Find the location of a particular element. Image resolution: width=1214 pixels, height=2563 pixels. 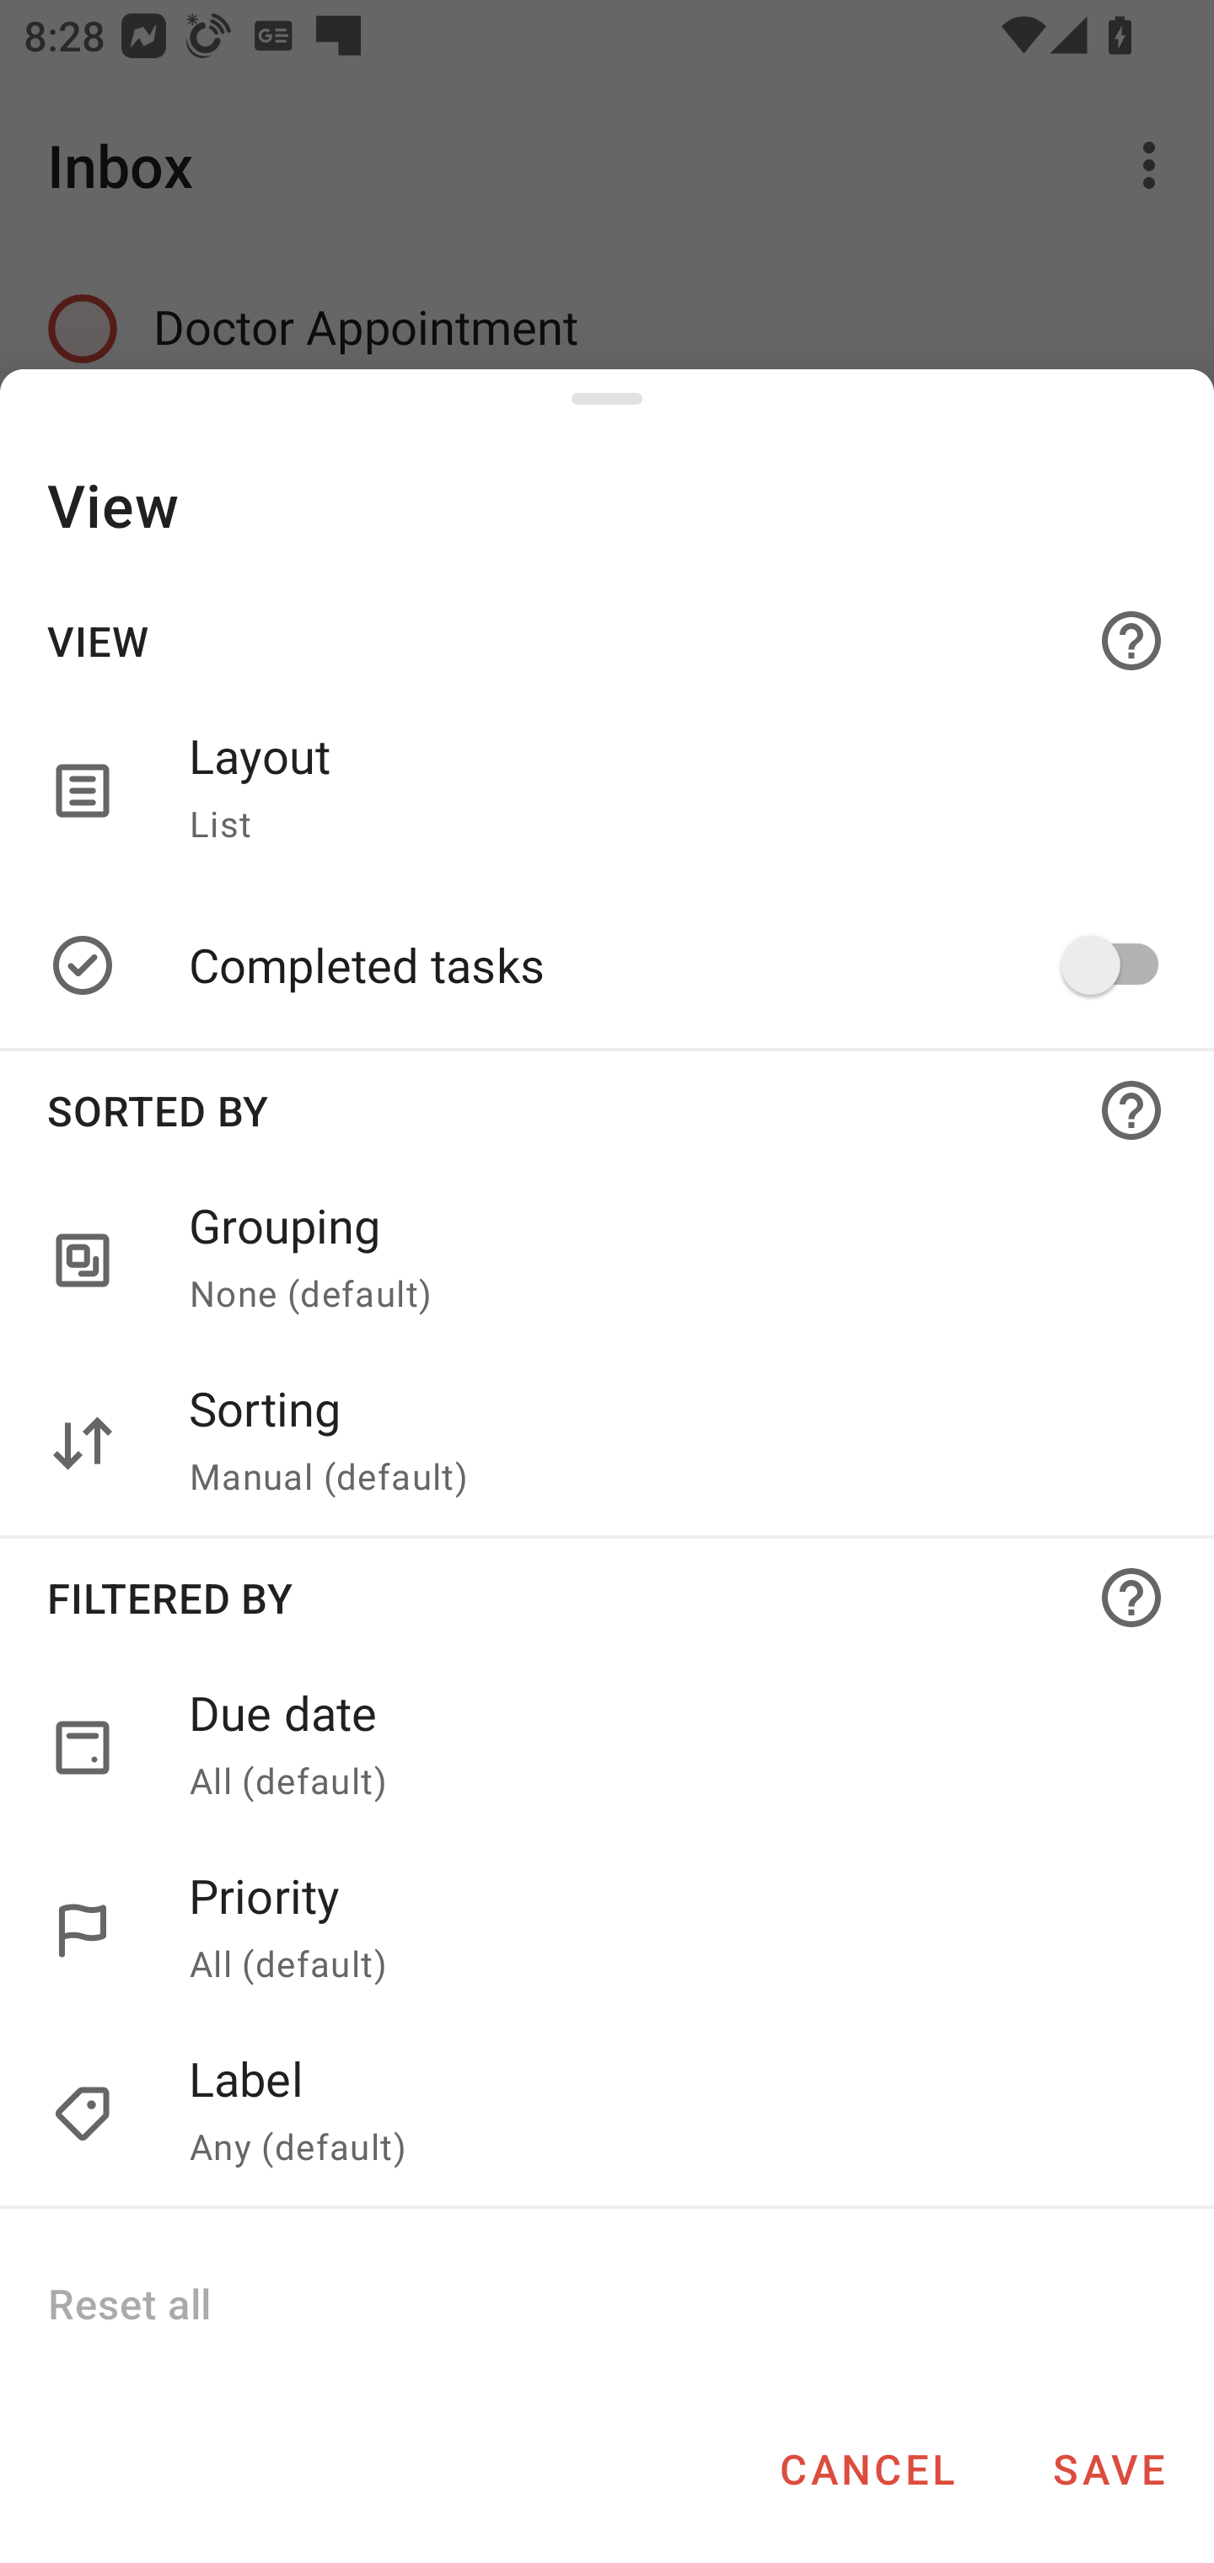

Due date All (default) is located at coordinates (666, 1747).